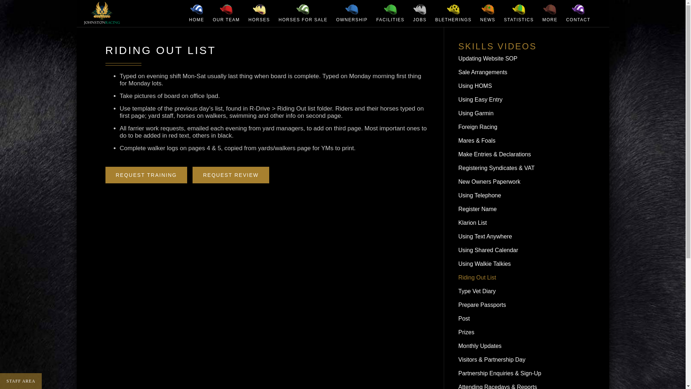 The width and height of the screenshot is (691, 389). Describe the element at coordinates (303, 13) in the screenshot. I see `HORSES FOR SALE` at that location.